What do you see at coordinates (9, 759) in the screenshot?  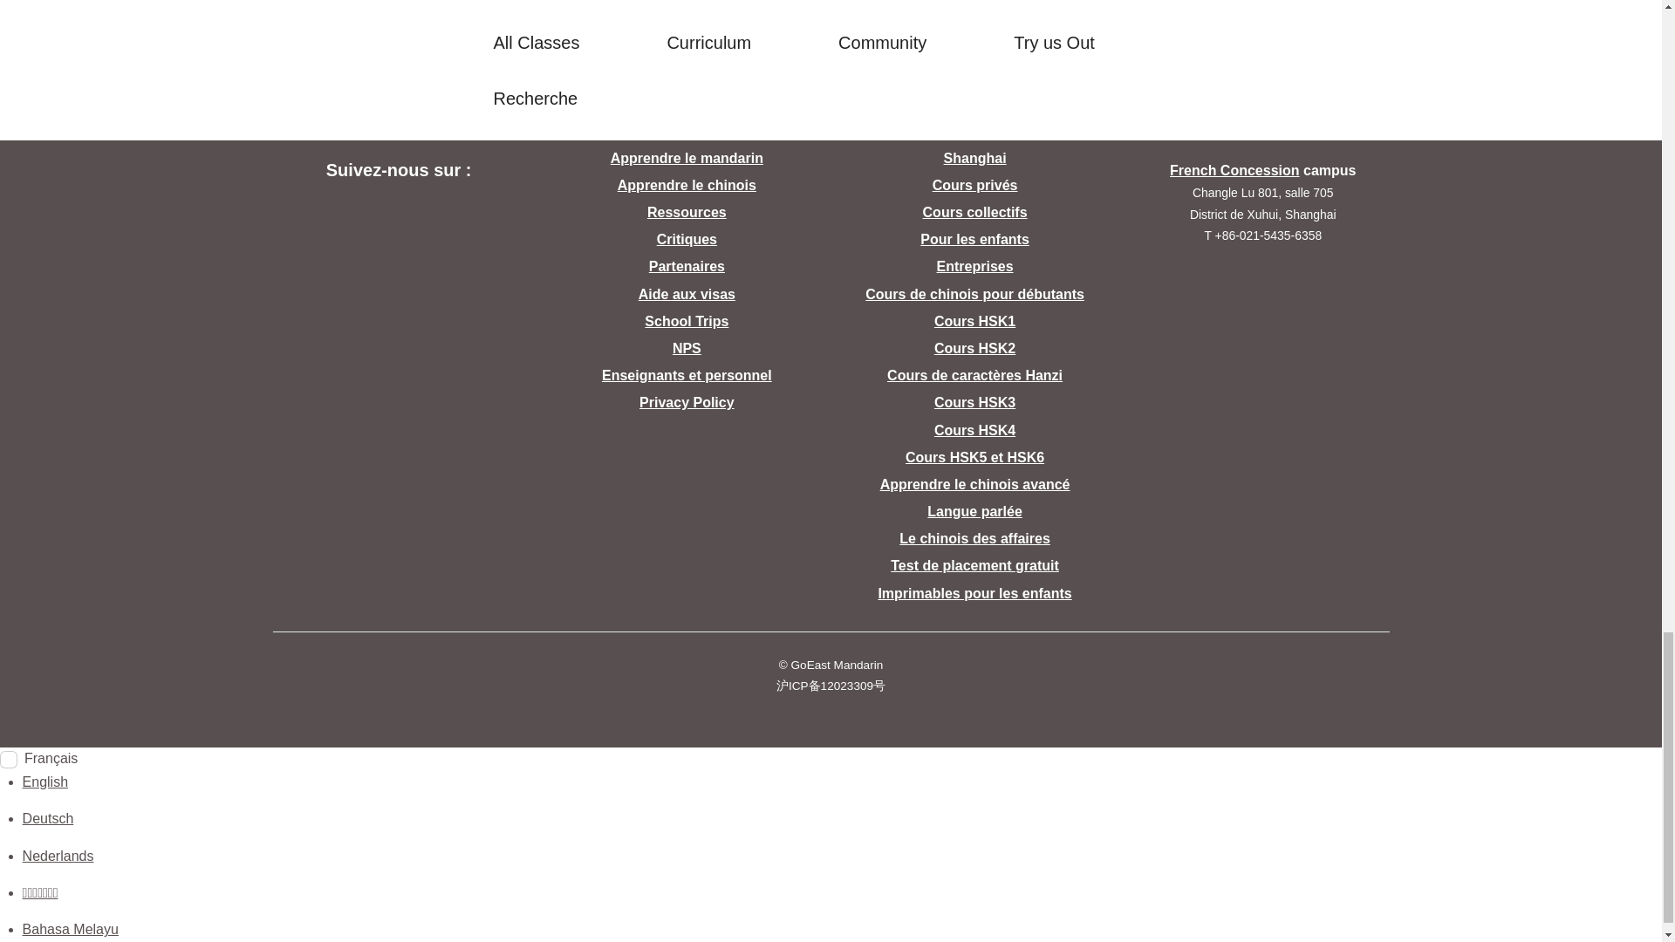 I see `on` at bounding box center [9, 759].